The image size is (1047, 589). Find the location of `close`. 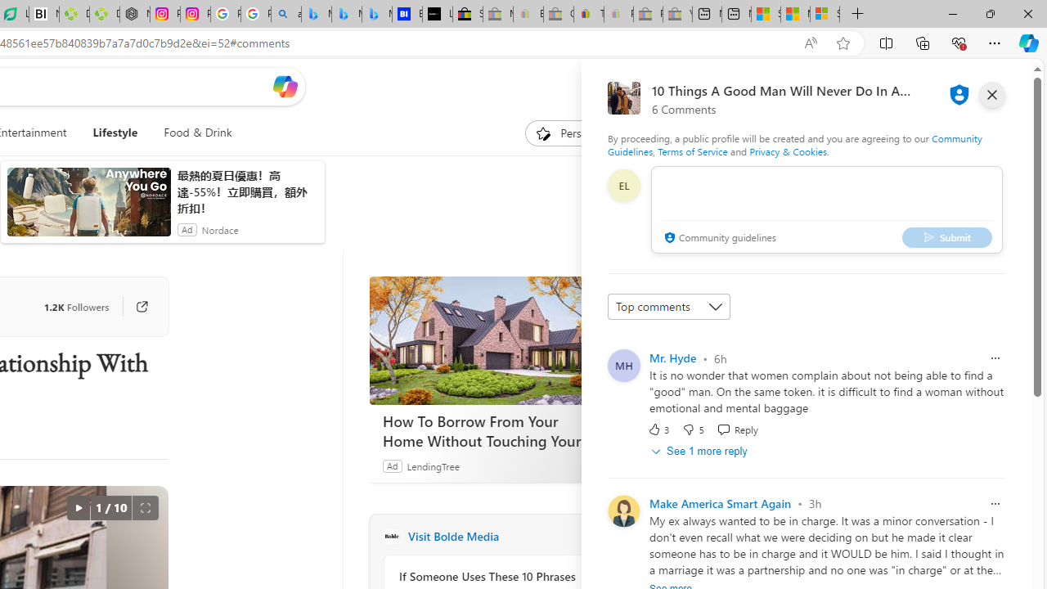

close is located at coordinates (991, 95).